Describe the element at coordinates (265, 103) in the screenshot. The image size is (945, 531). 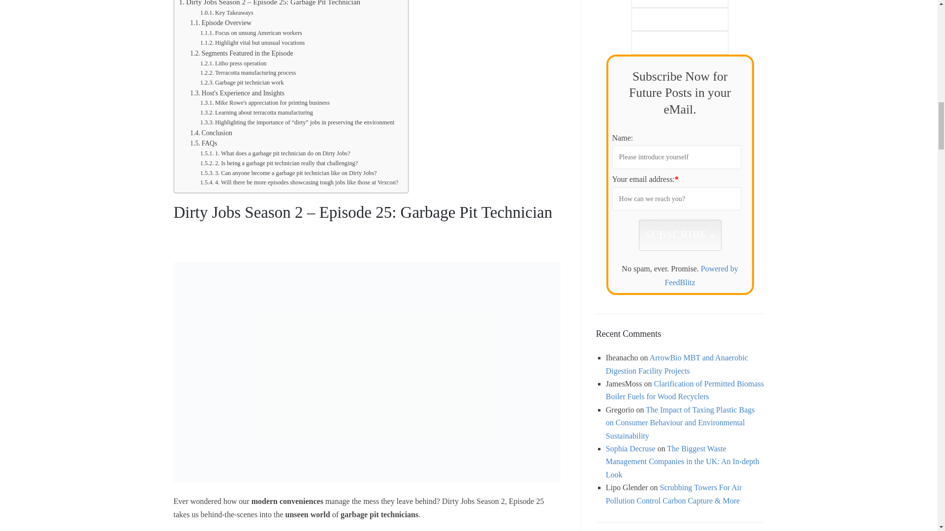
I see `Mike Rowe's appreciation for printing business` at that location.